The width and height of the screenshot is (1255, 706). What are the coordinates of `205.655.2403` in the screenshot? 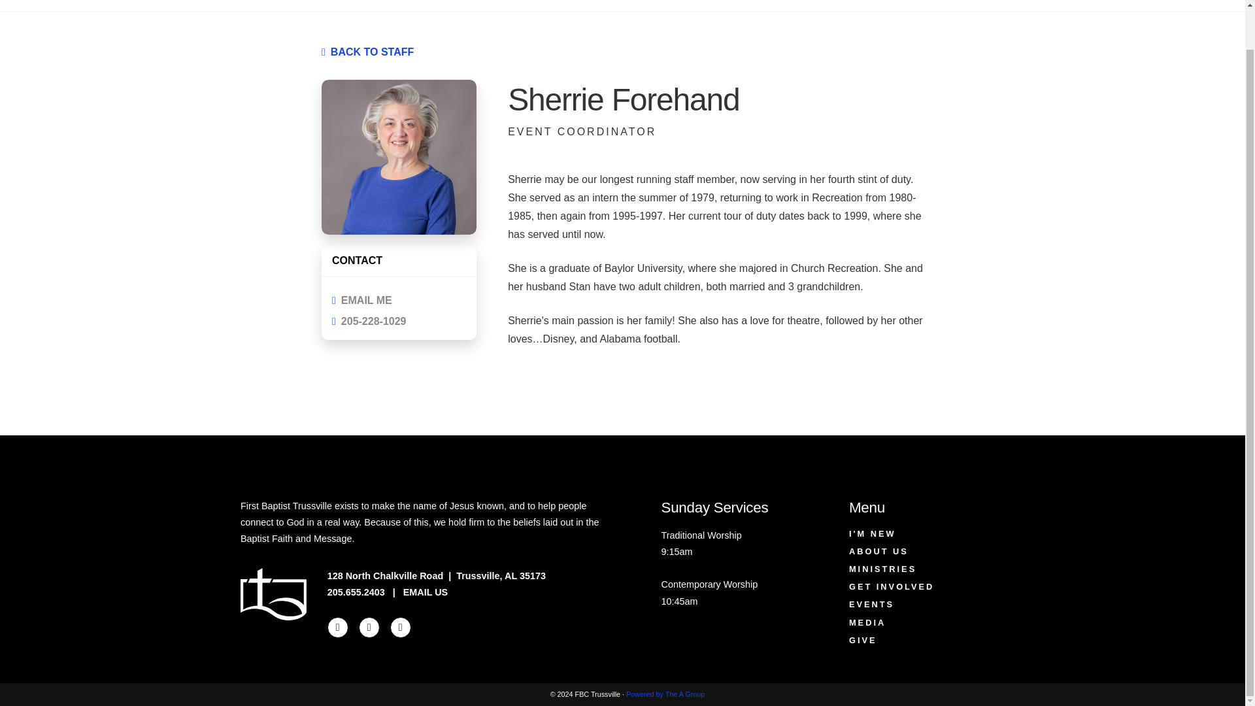 It's located at (356, 592).